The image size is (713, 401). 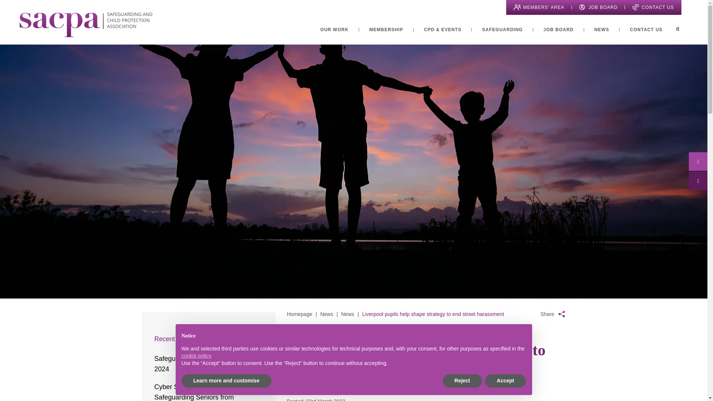 What do you see at coordinates (326, 314) in the screenshot?
I see `Go to News.` at bounding box center [326, 314].